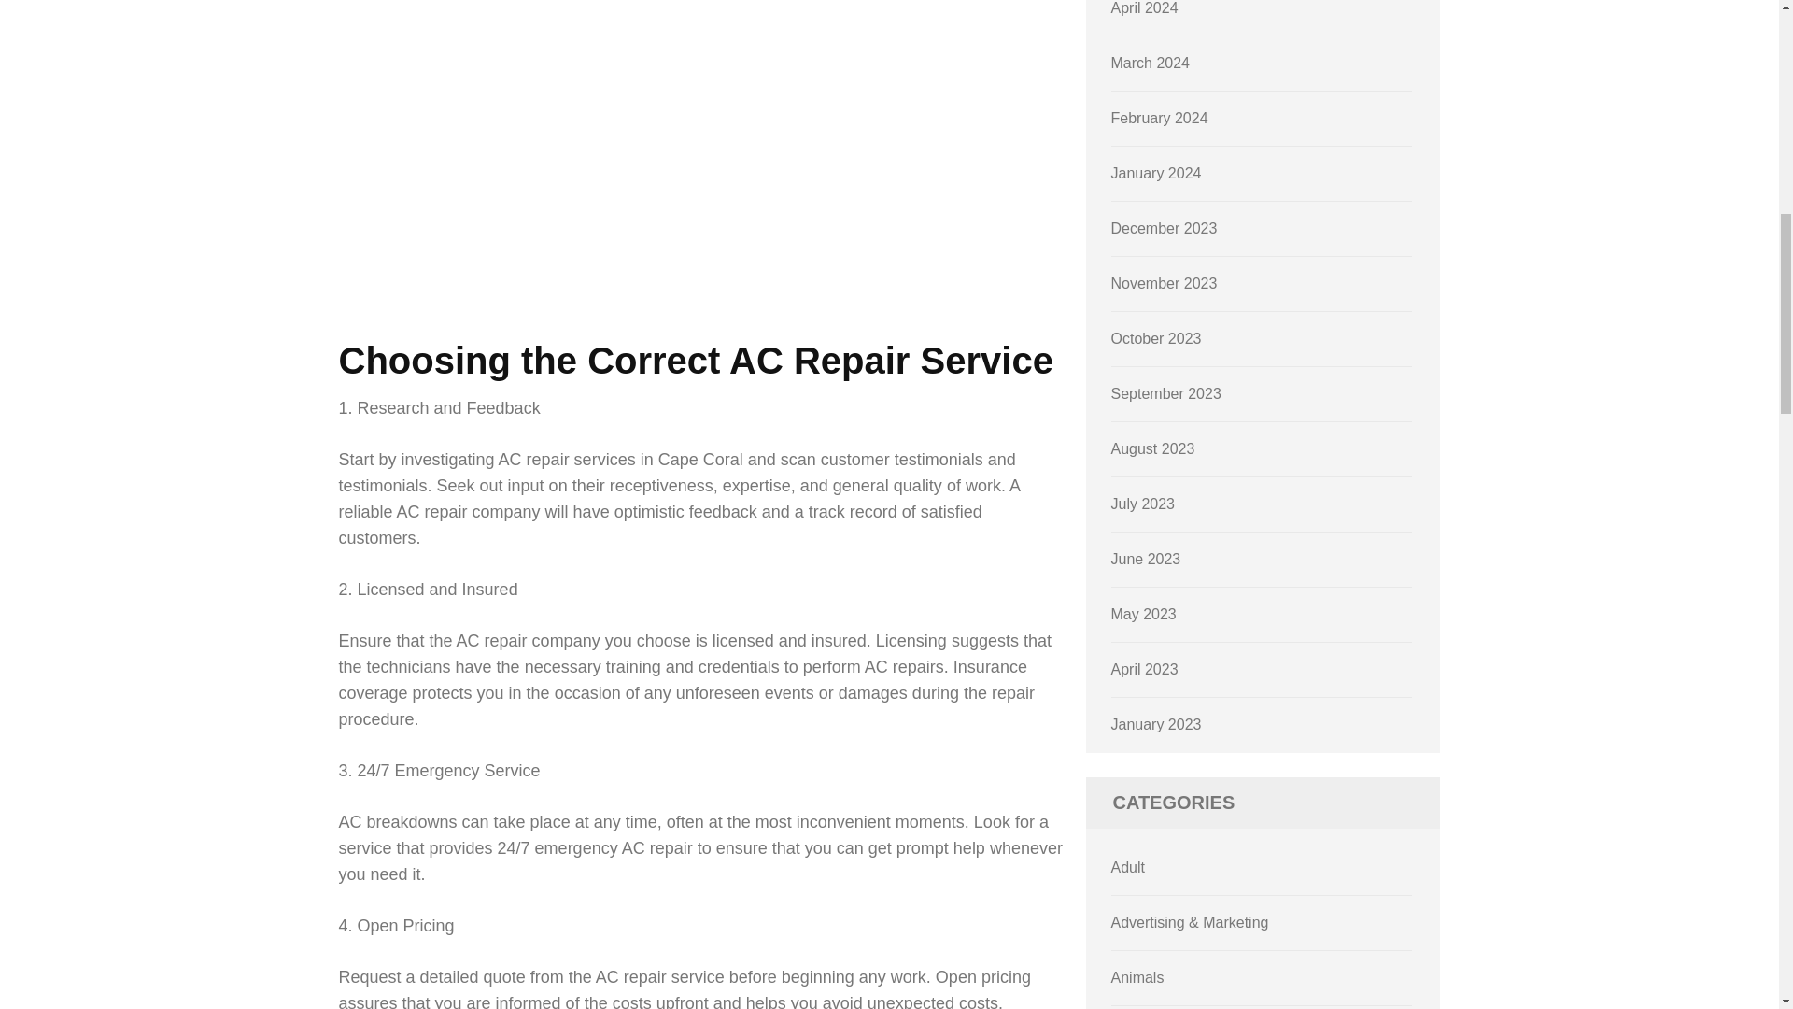 The image size is (1793, 1009). I want to click on April 2024, so click(1145, 7).